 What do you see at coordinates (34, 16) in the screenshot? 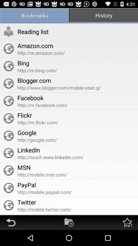
I see `tap the bookmarks icon` at bounding box center [34, 16].